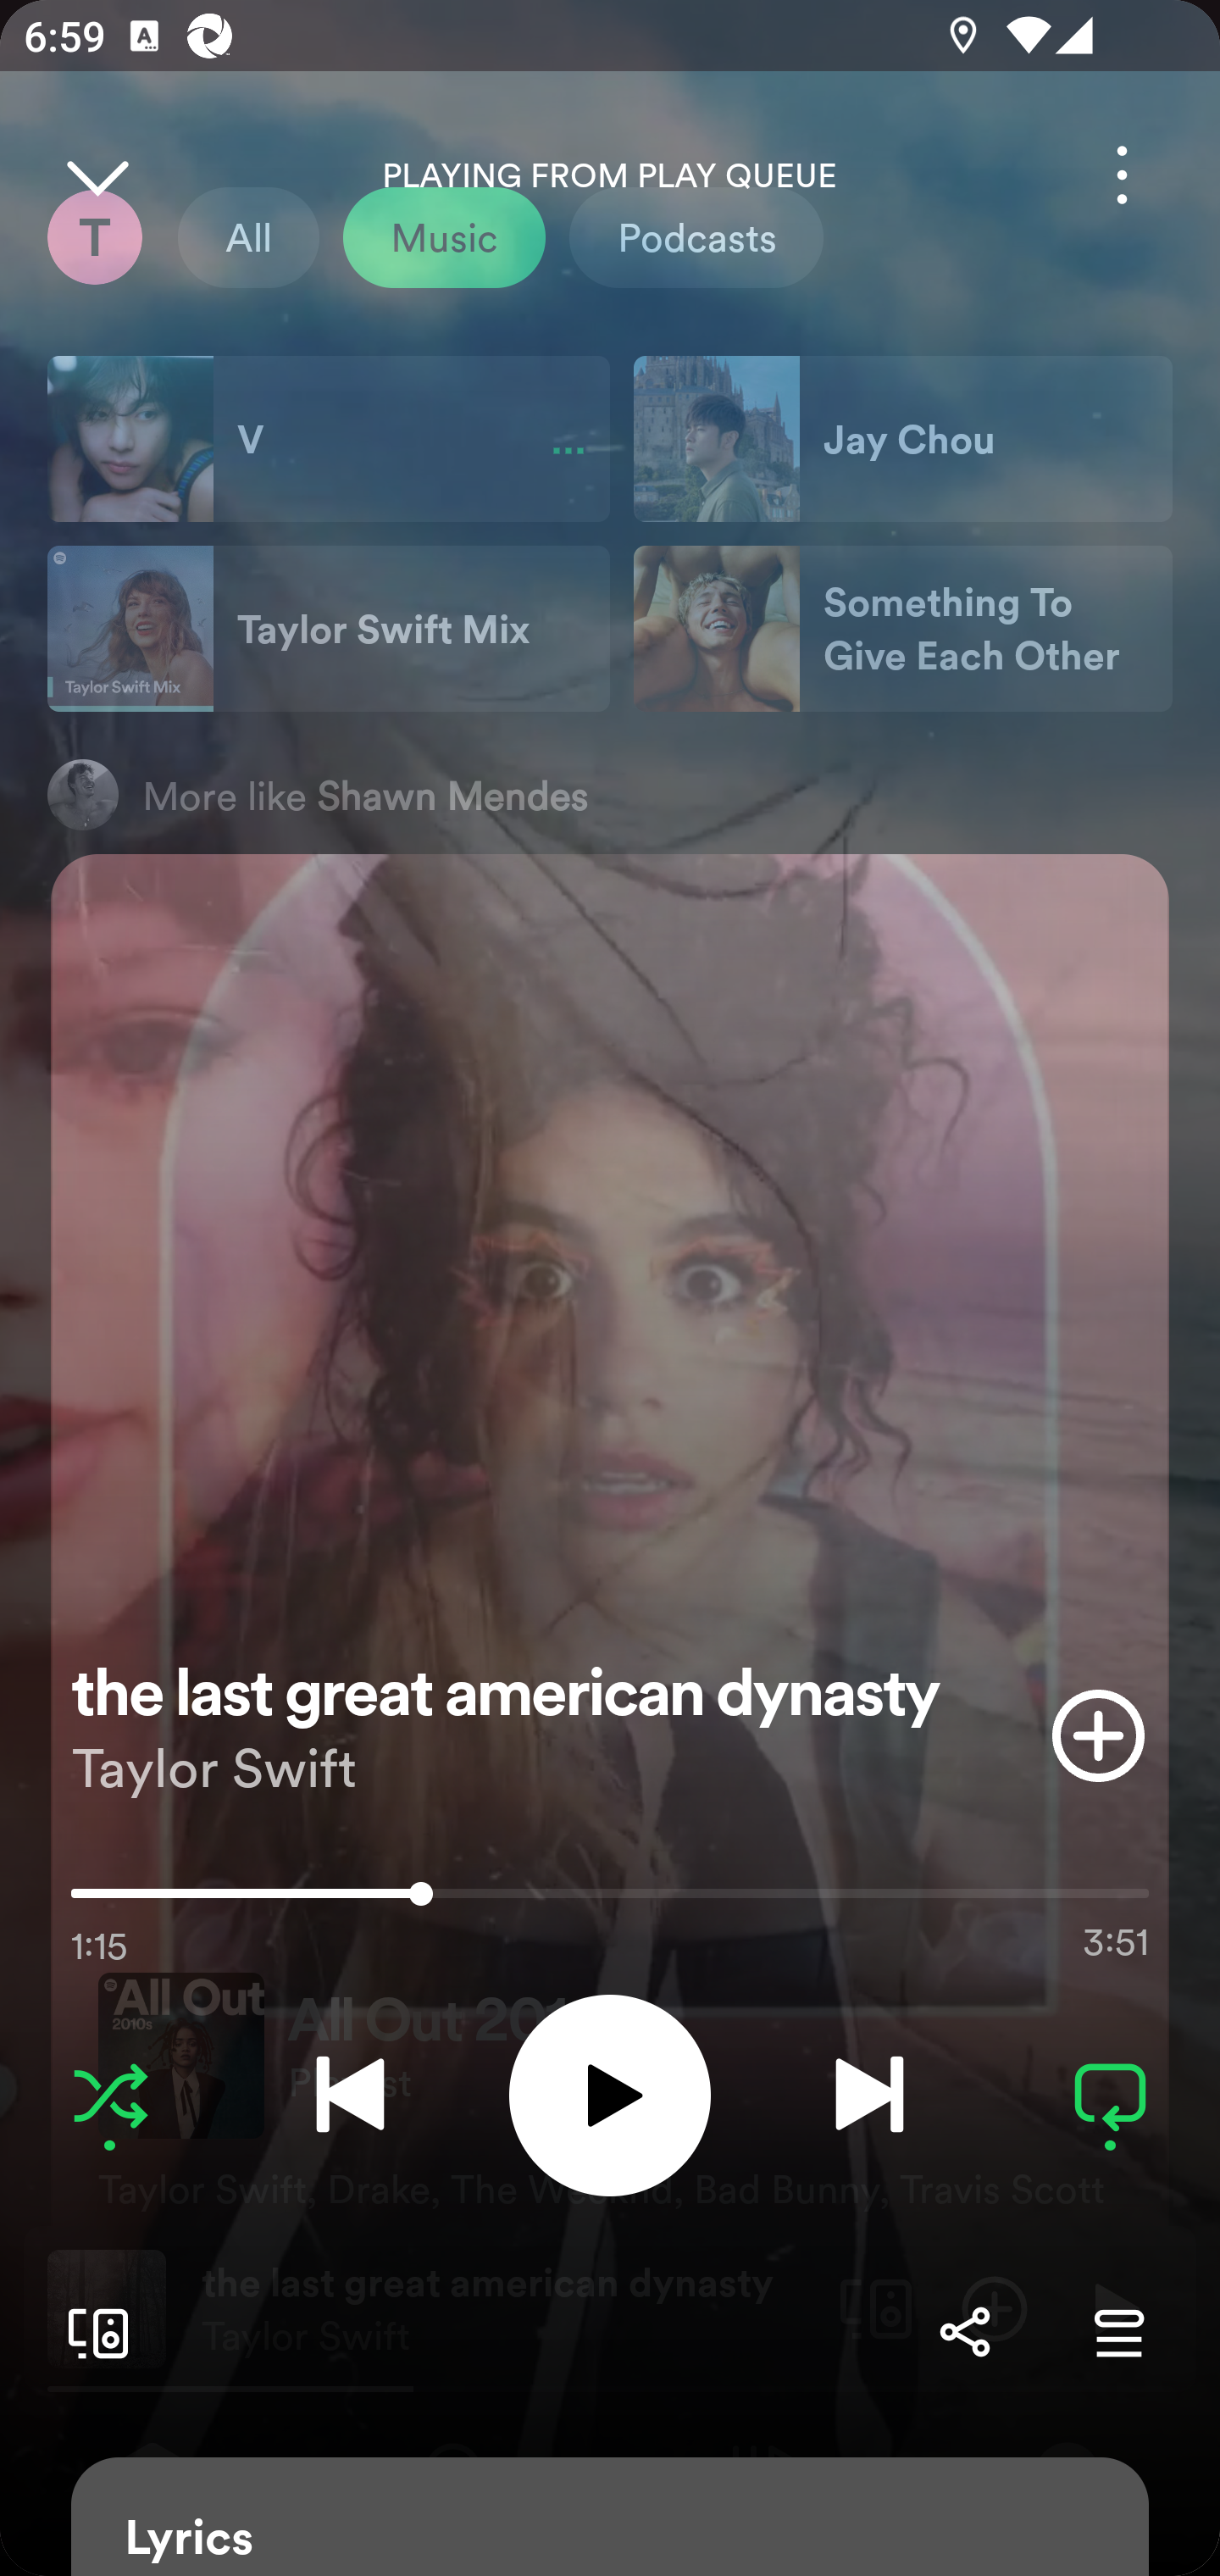 The height and width of the screenshot is (2576, 1220). What do you see at coordinates (869, 2095) in the screenshot?
I see `Next` at bounding box center [869, 2095].